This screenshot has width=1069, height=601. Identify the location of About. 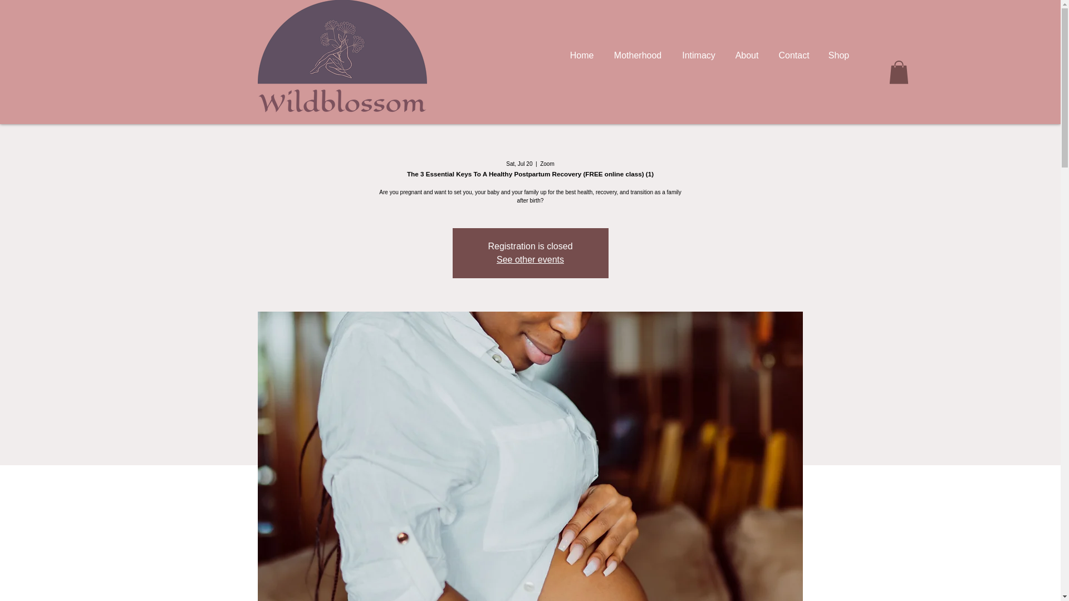
(747, 56).